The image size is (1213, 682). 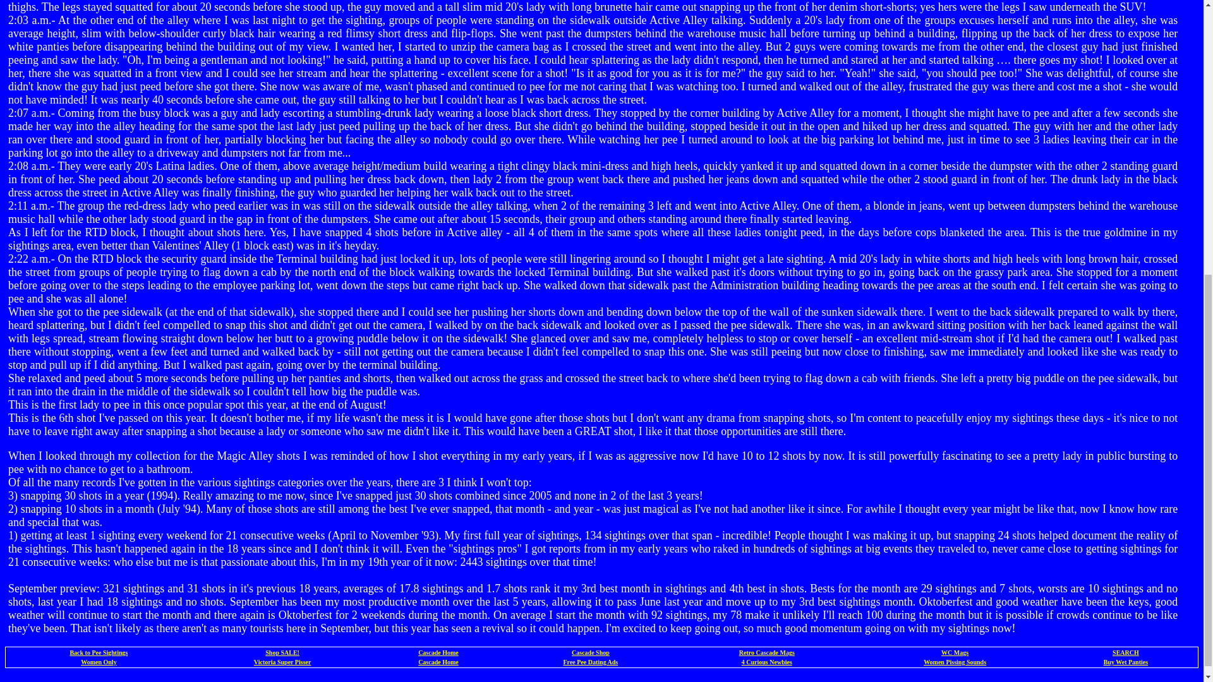 What do you see at coordinates (954, 652) in the screenshot?
I see `WC Mags` at bounding box center [954, 652].